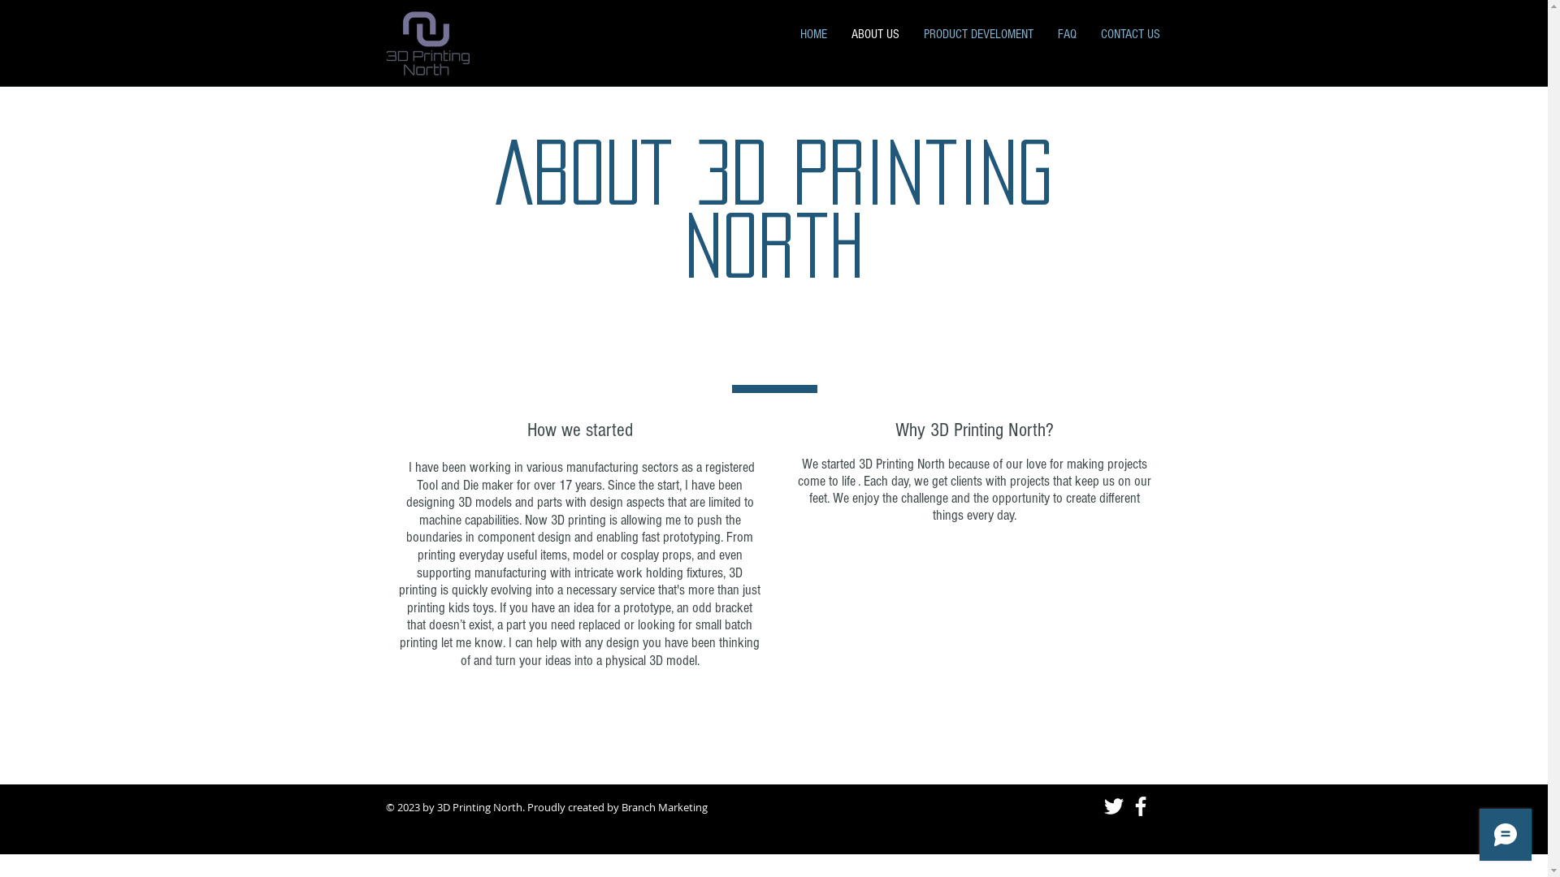 This screenshot has height=877, width=1560. What do you see at coordinates (874, 34) in the screenshot?
I see `ABOUT US` at bounding box center [874, 34].